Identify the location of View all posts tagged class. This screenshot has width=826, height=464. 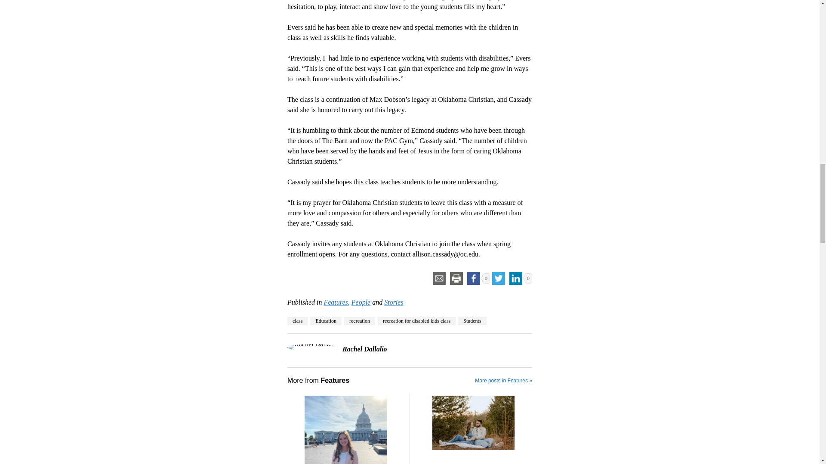
(297, 321).